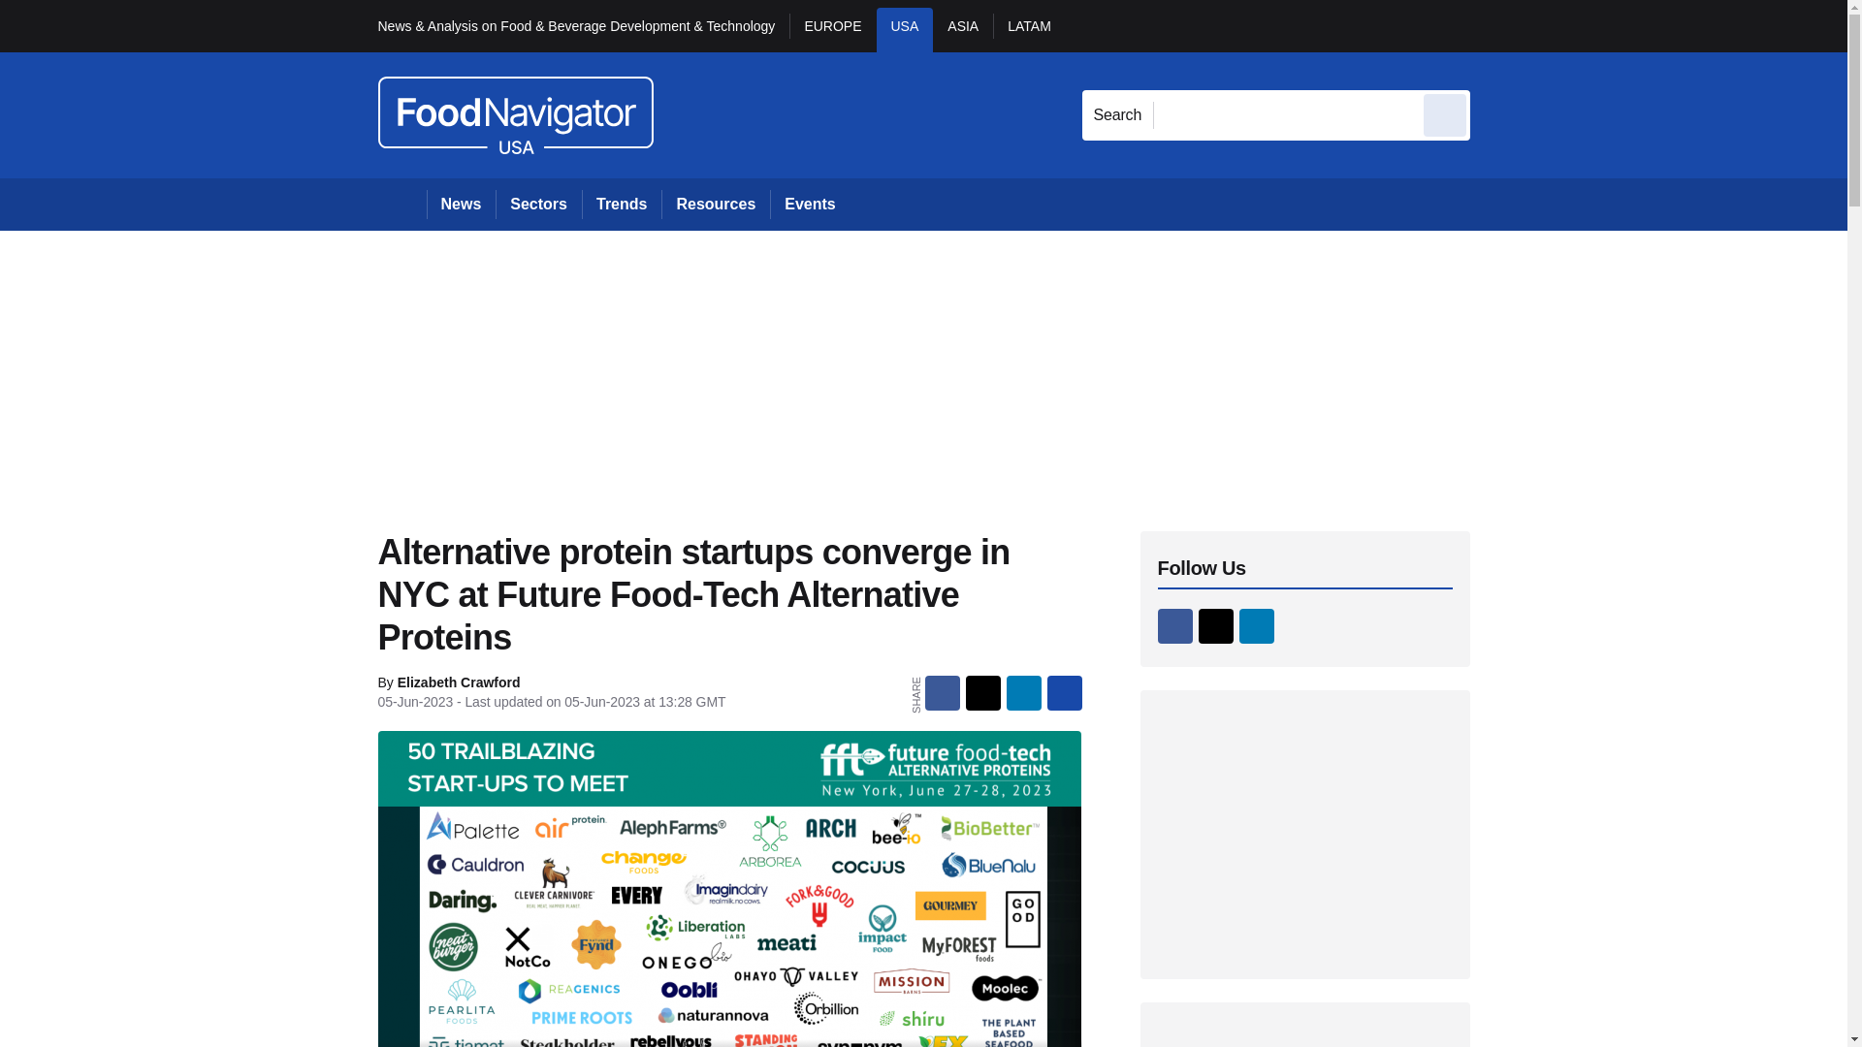  I want to click on Sign out, so click(1502, 25).